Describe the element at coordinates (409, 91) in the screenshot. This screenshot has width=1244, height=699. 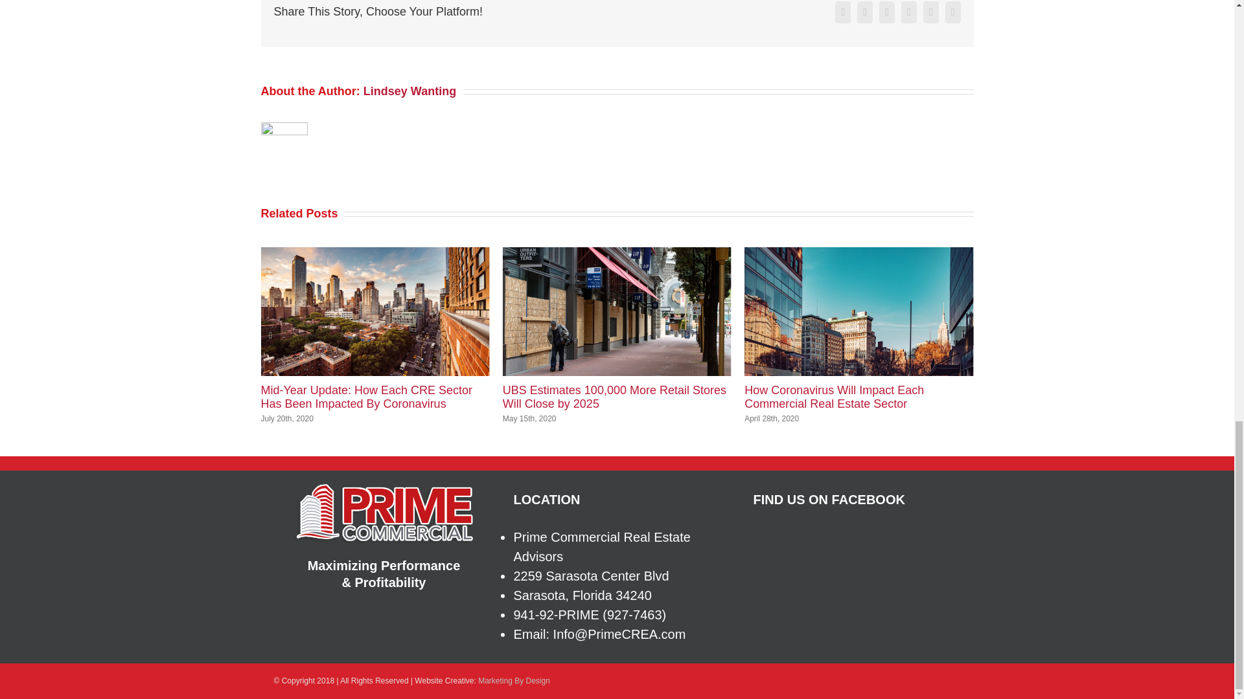
I see `Lindsey Wanting` at that location.